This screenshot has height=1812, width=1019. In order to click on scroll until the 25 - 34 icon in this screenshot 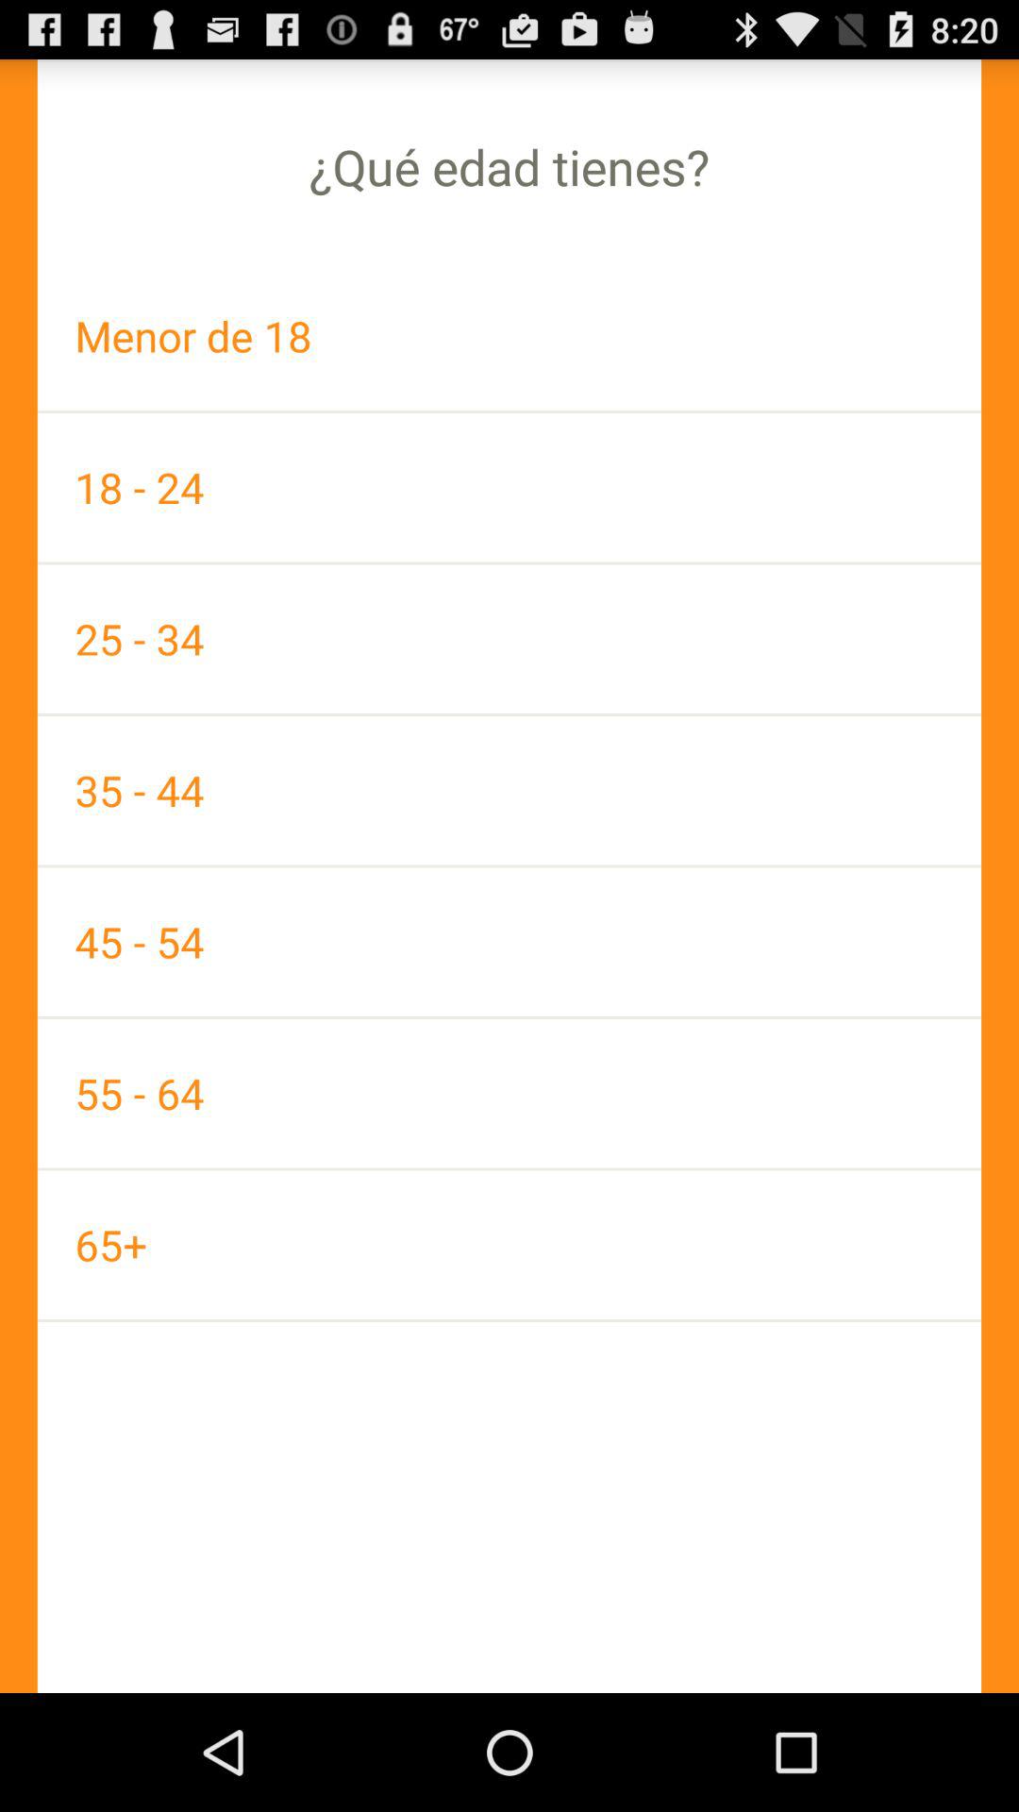, I will do `click(509, 639)`.